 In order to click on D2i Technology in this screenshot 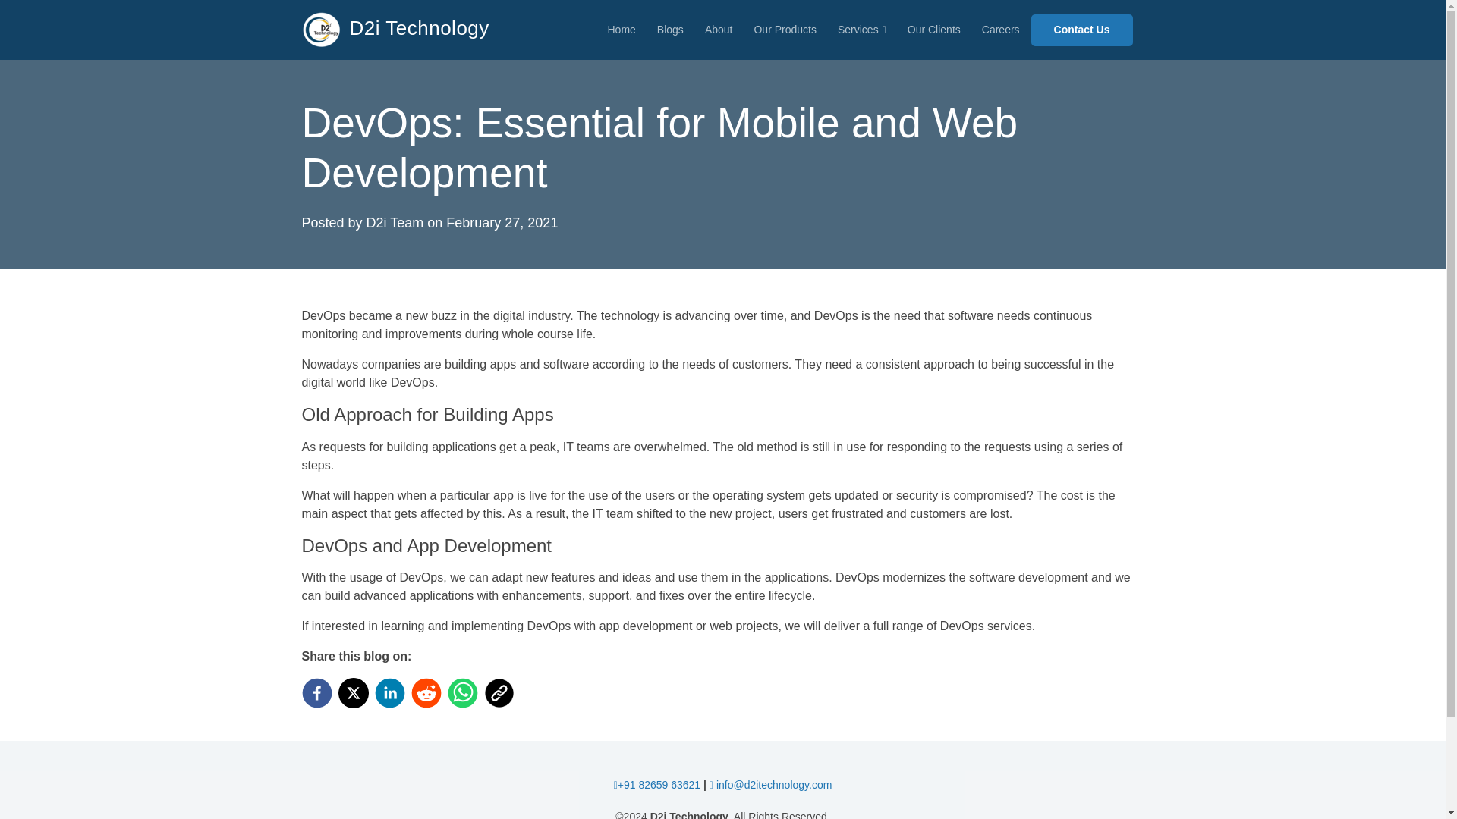, I will do `click(395, 30)`.